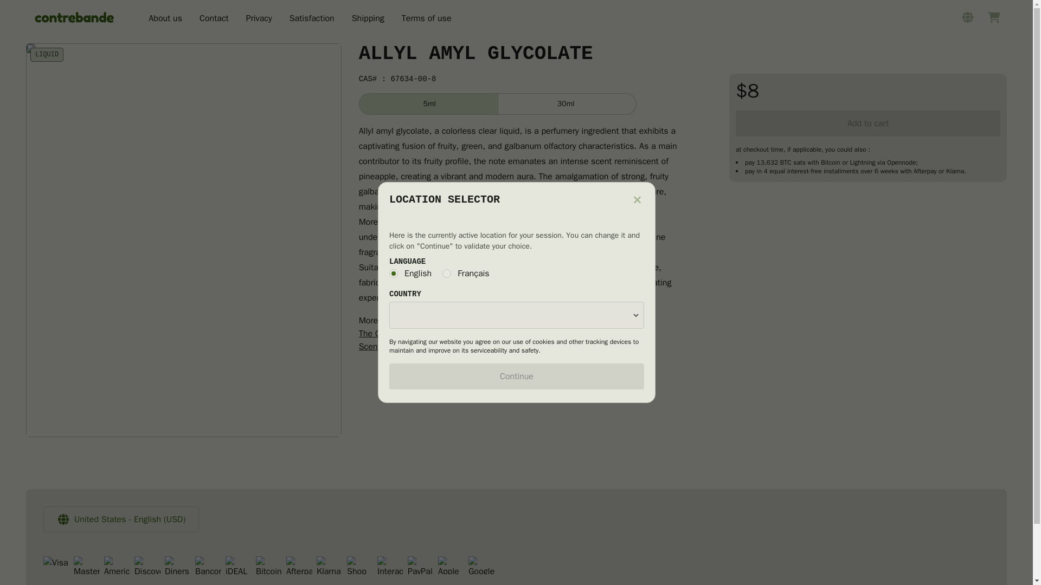 The width and height of the screenshot is (1041, 585). I want to click on Language, so click(517, 273).